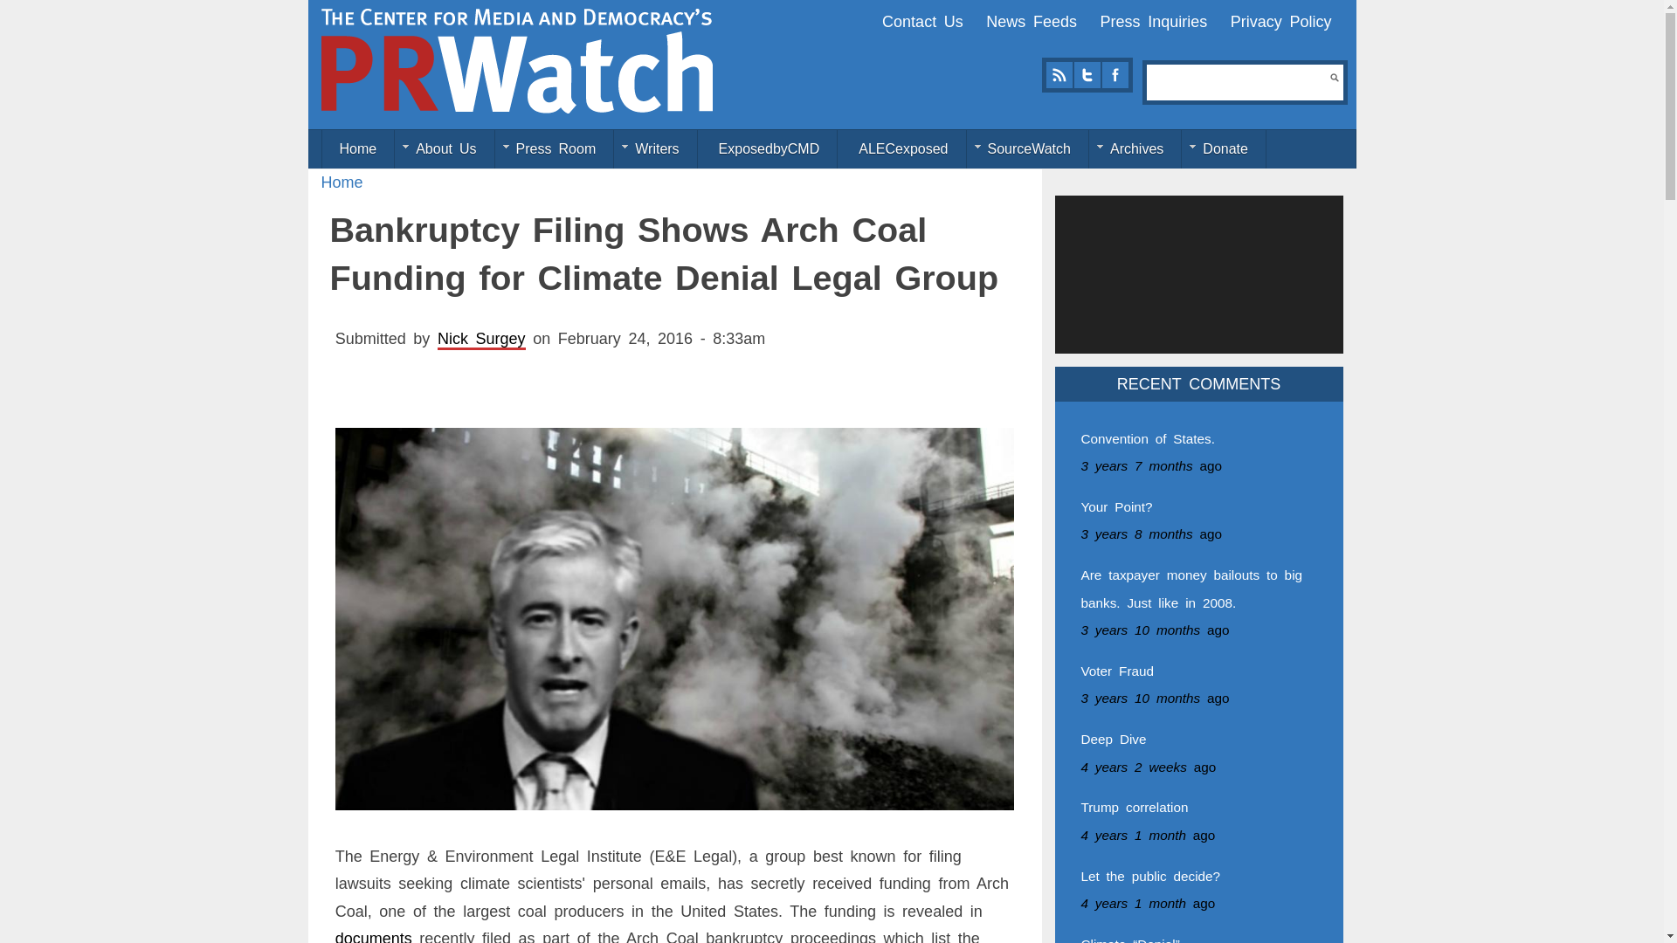  Describe the element at coordinates (1031, 21) in the screenshot. I see `News Feeds` at that location.